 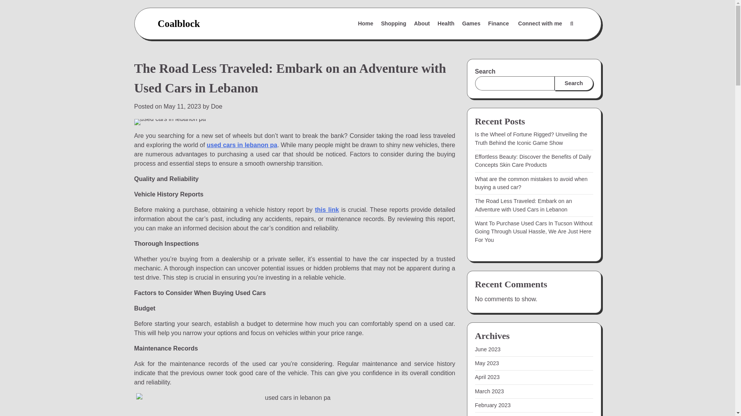 What do you see at coordinates (492, 405) in the screenshot?
I see `February 2023` at bounding box center [492, 405].